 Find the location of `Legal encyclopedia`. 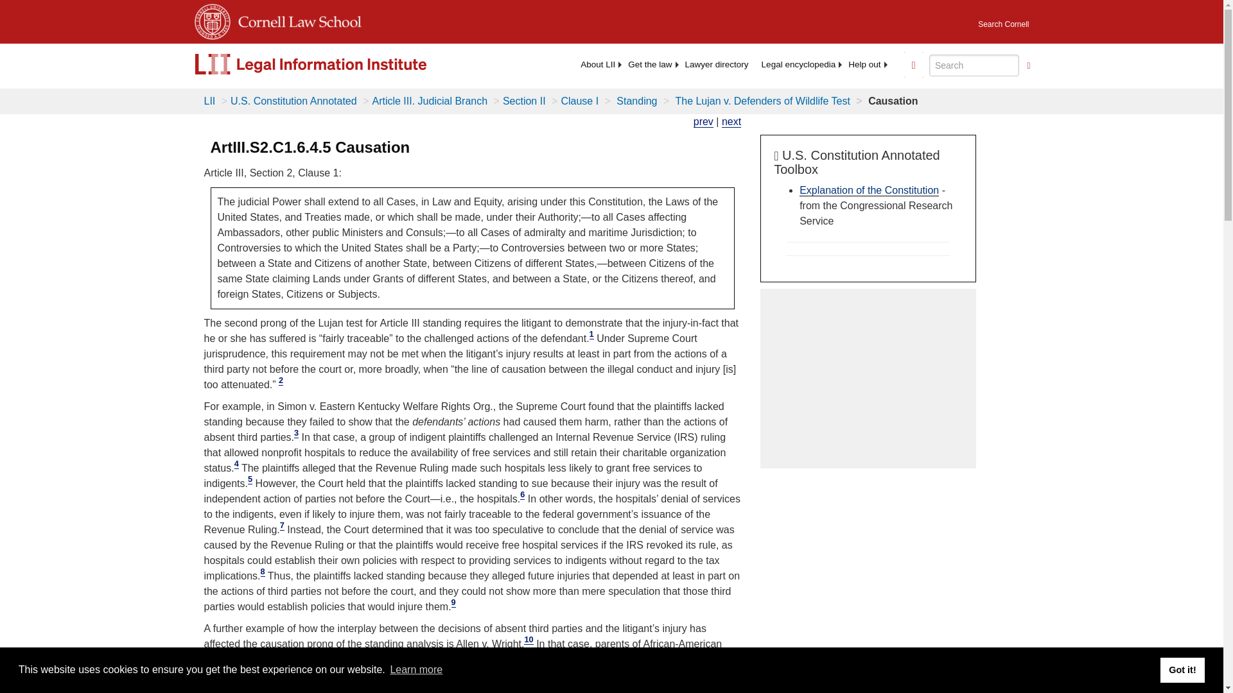

Legal encyclopedia is located at coordinates (798, 64).